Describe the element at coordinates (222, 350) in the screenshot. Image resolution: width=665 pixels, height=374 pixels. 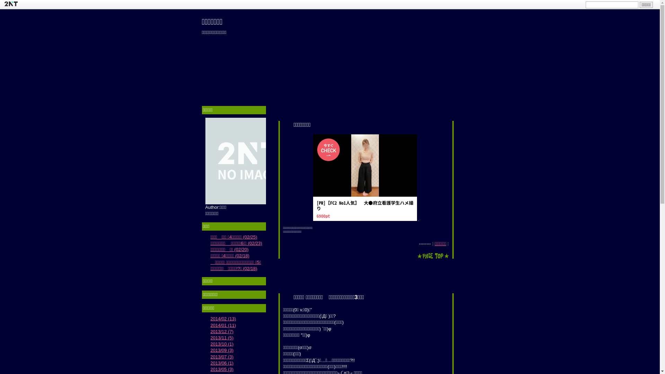
I see `2013/09 (3)` at that location.